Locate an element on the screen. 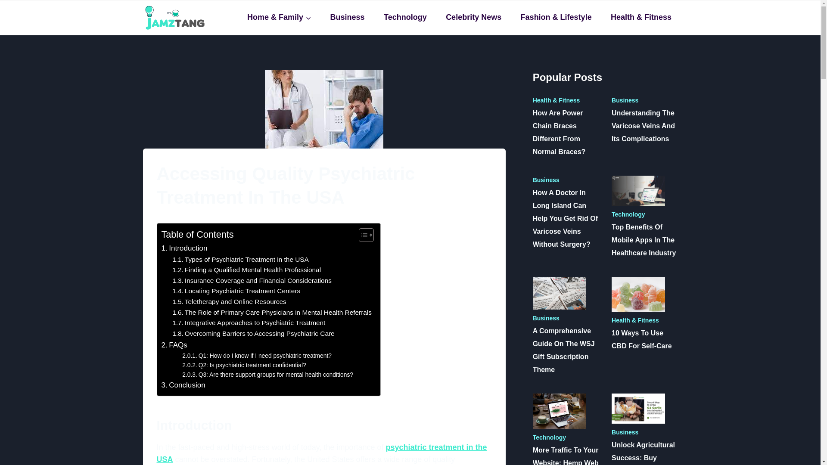  Introduction is located at coordinates (184, 248).